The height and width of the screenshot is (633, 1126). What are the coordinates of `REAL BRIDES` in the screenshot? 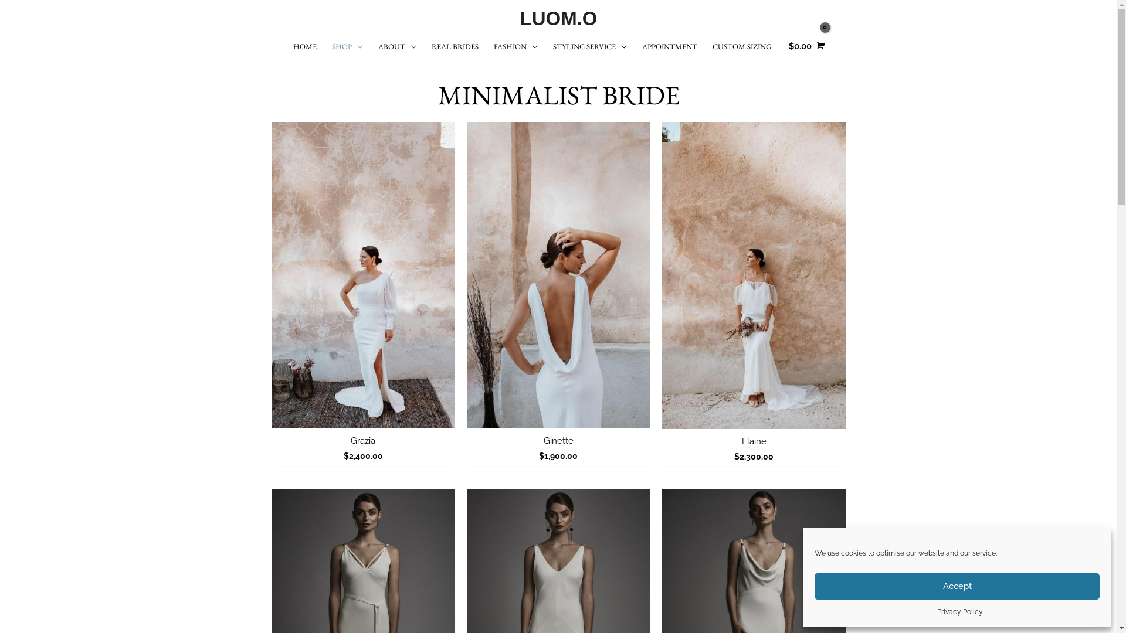 It's located at (455, 47).